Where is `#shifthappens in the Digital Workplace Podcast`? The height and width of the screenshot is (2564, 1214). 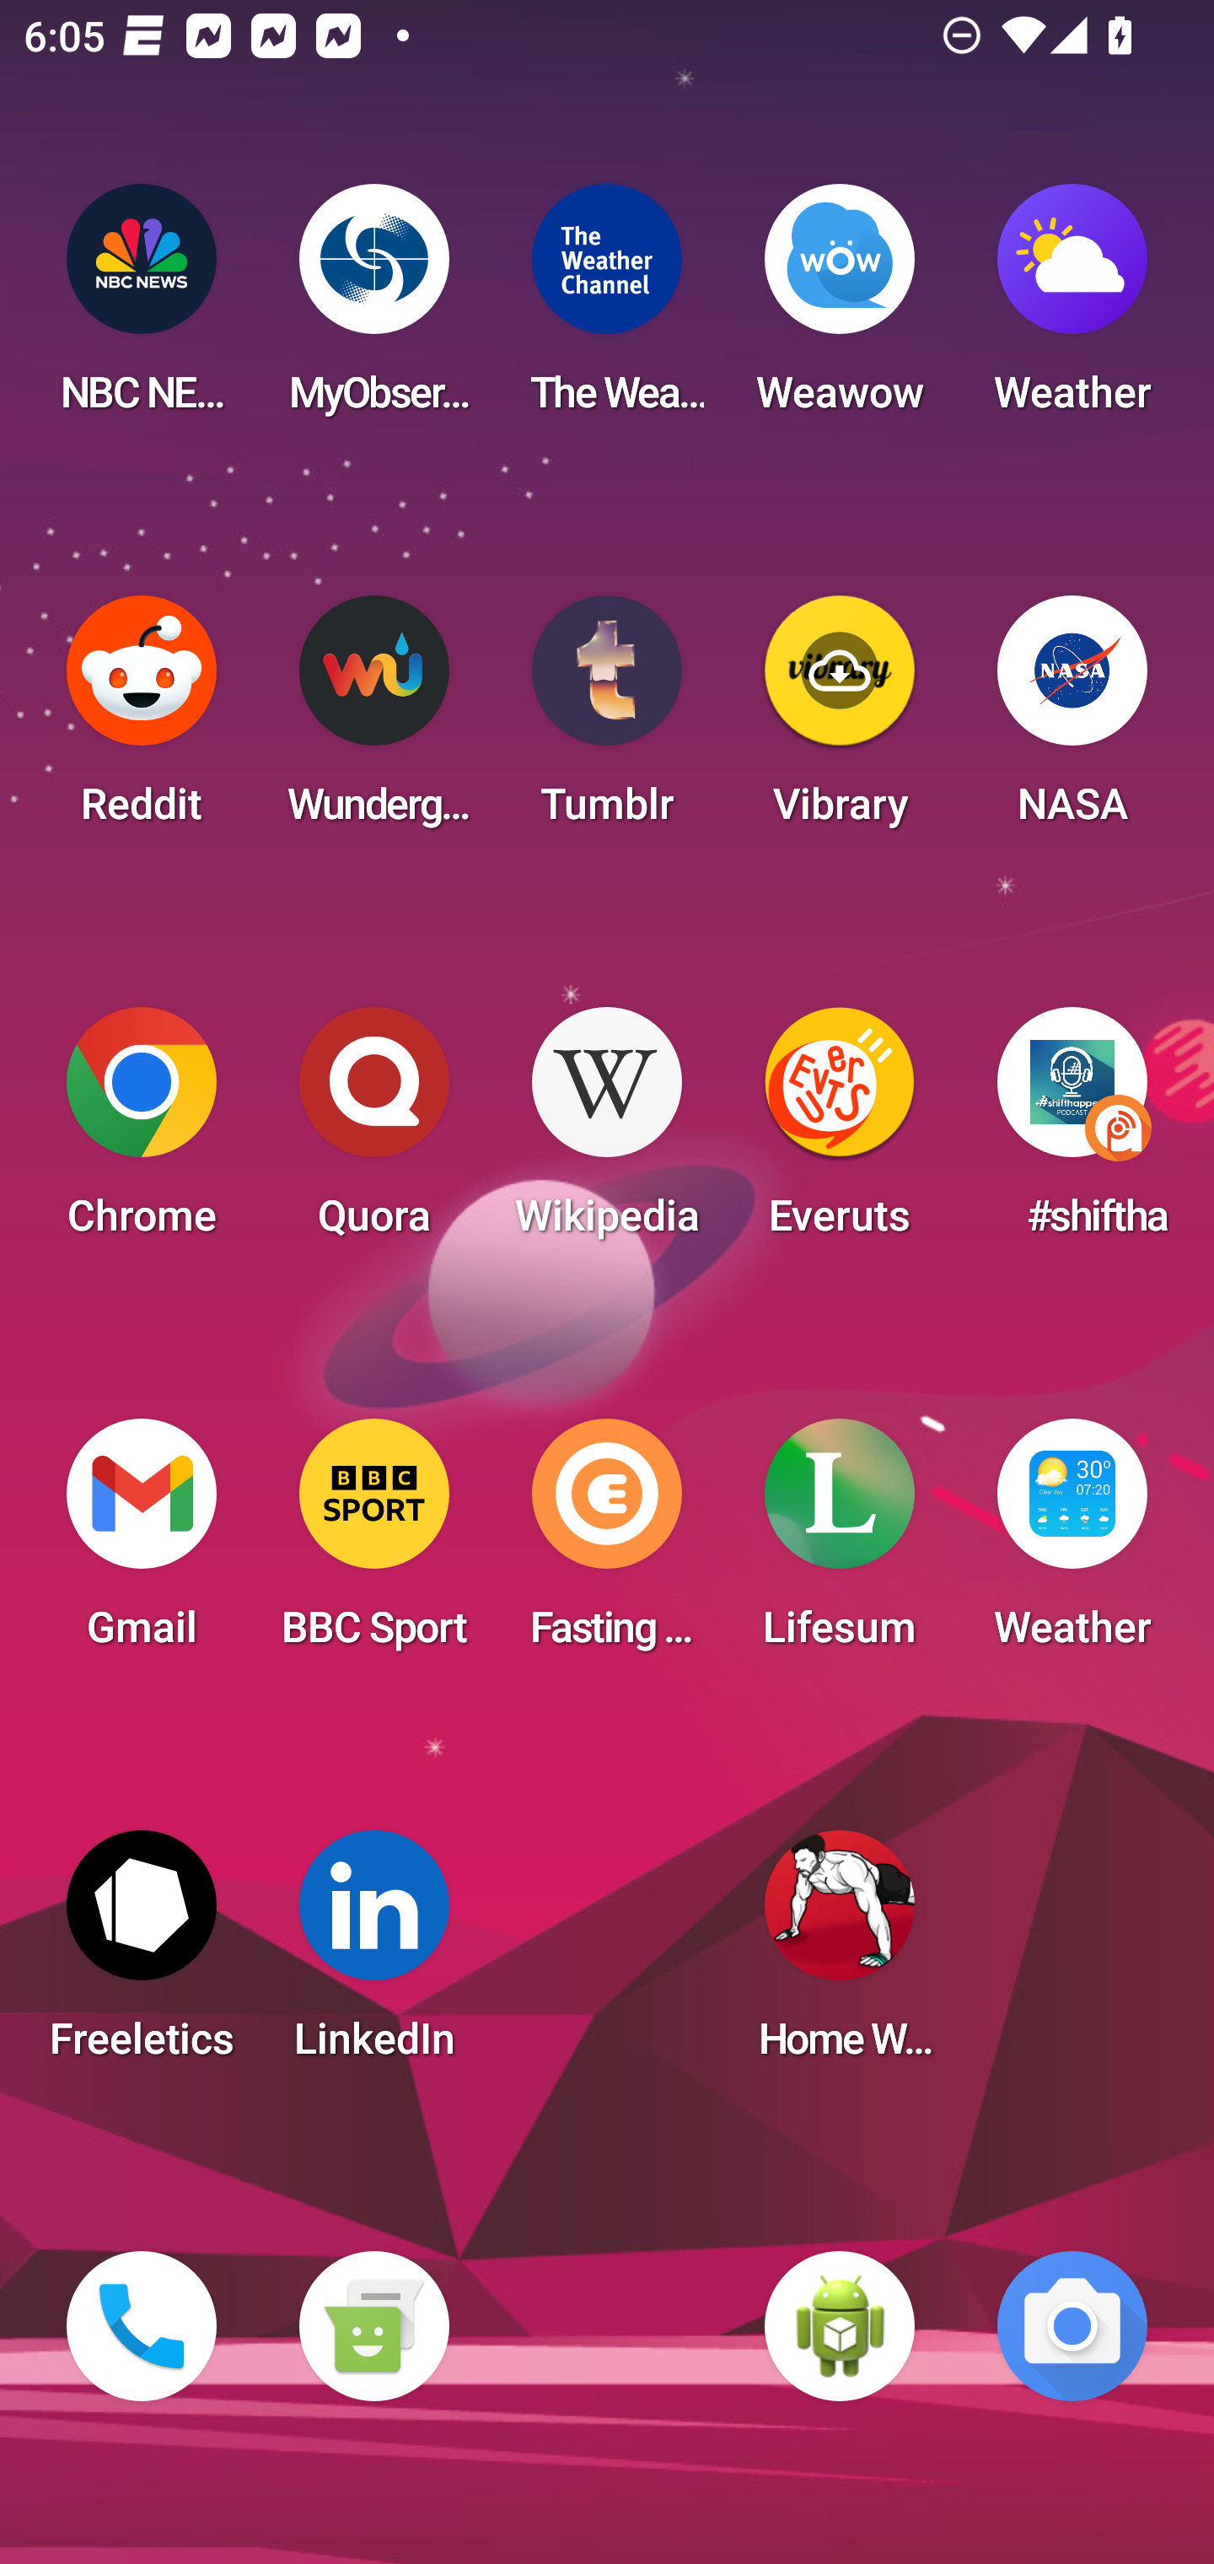 #shifthappens in the Digital Workplace Podcast is located at coordinates (1072, 1132).